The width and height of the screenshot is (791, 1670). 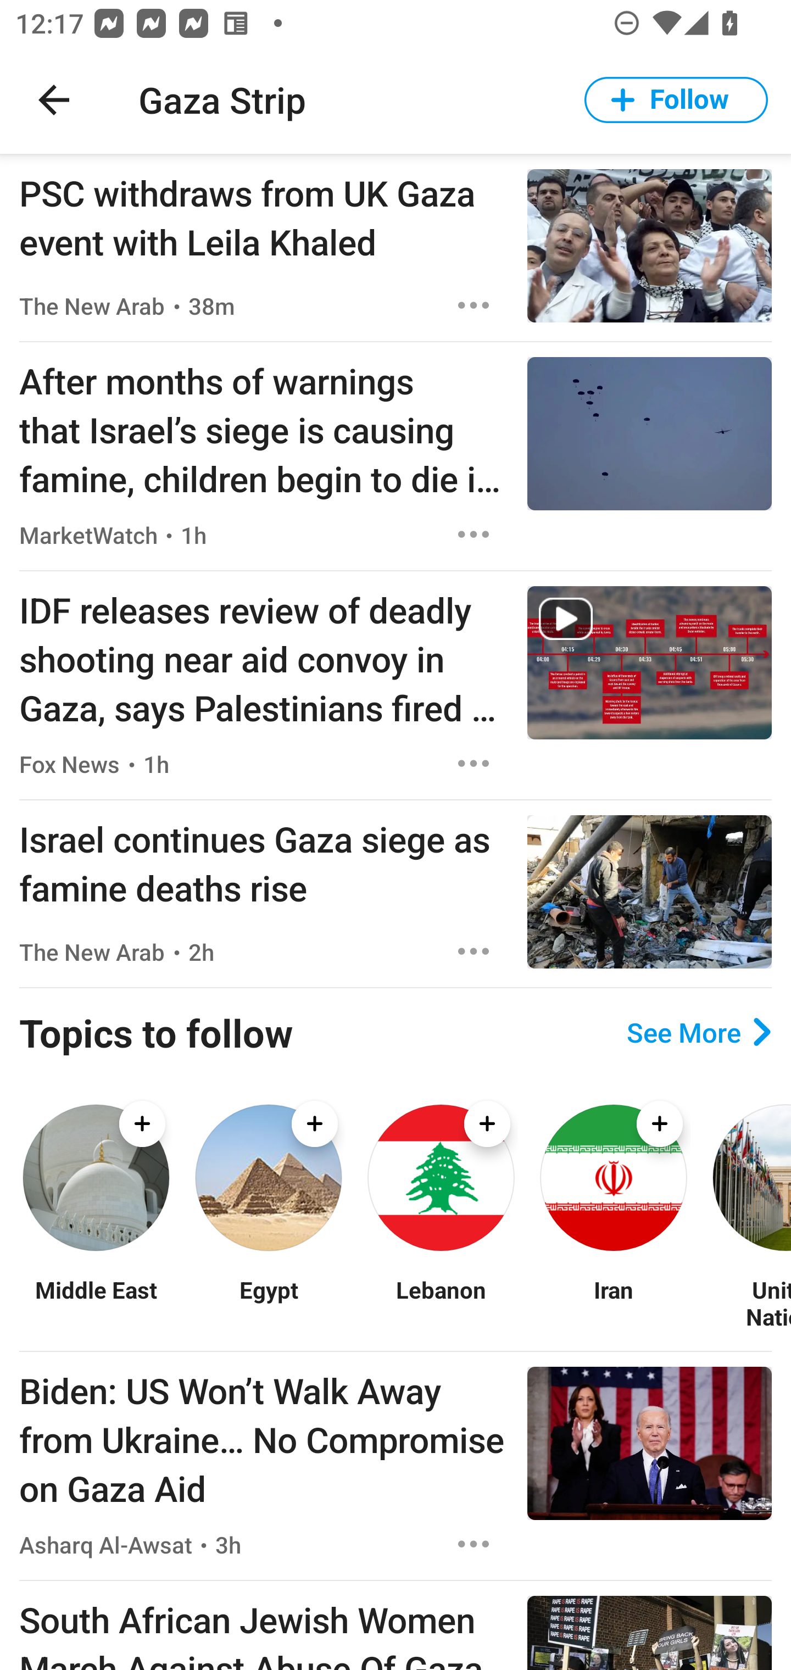 I want to click on Iran, so click(x=613, y=1303).